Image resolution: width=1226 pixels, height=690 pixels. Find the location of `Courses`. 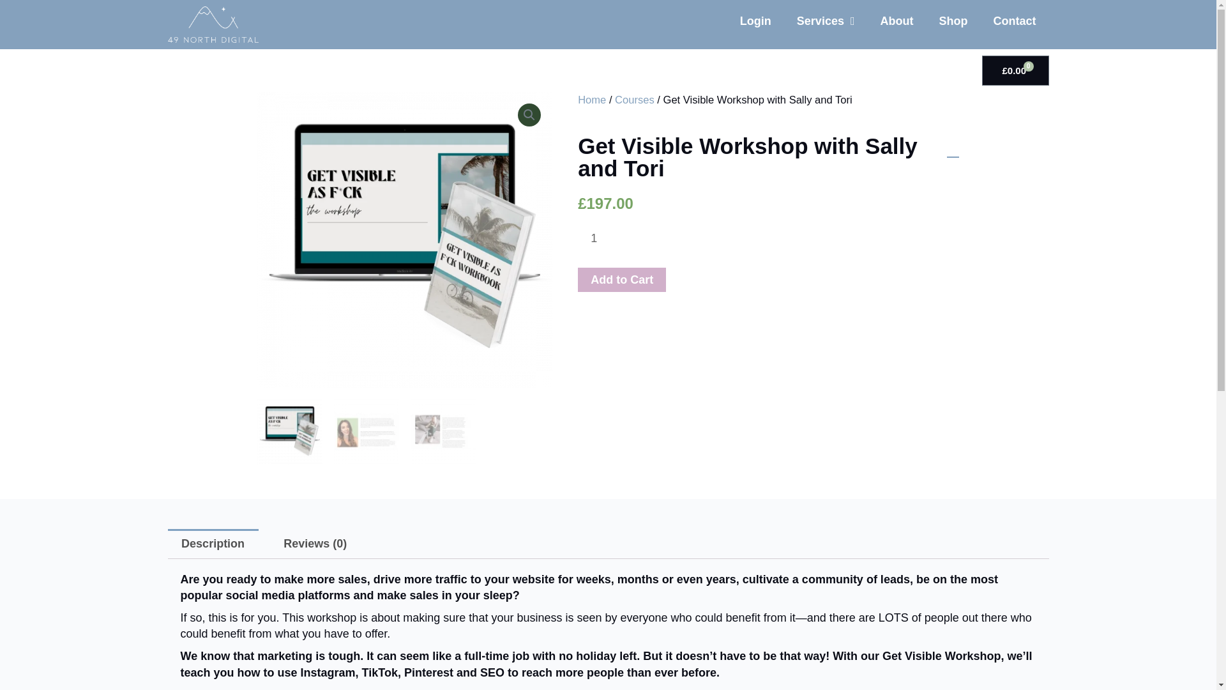

Courses is located at coordinates (635, 100).